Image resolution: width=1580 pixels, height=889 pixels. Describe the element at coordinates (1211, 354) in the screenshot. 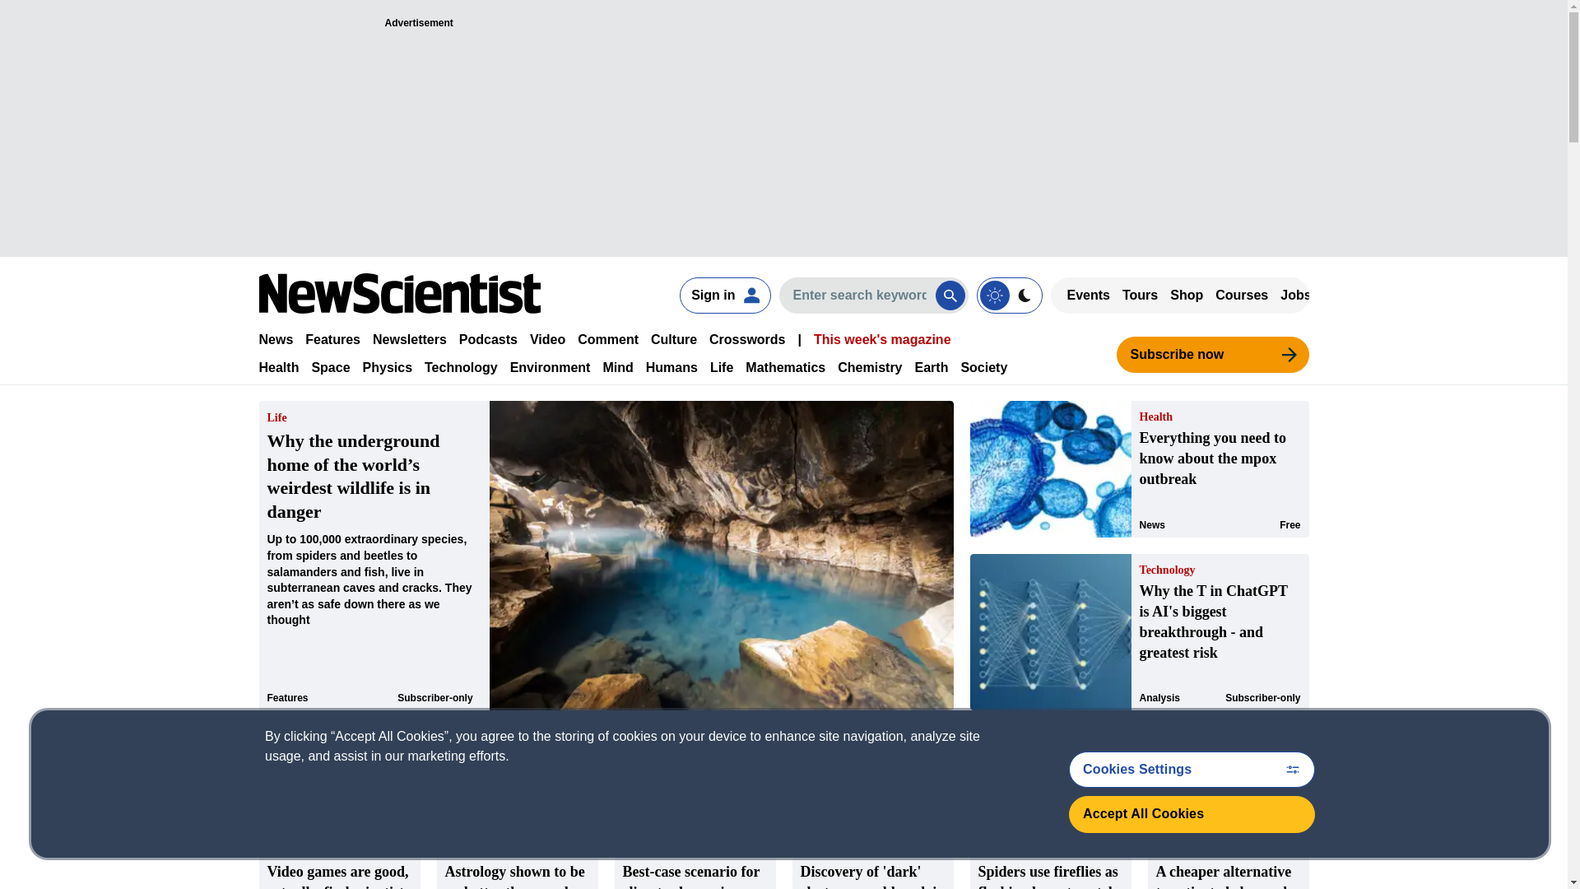

I see `Subscribe now` at that location.